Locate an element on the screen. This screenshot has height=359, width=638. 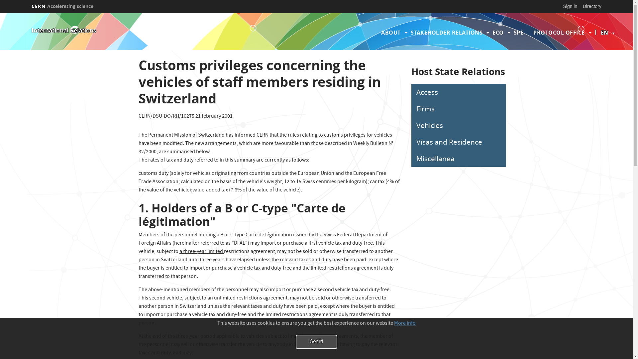
Firms is located at coordinates (459, 109).